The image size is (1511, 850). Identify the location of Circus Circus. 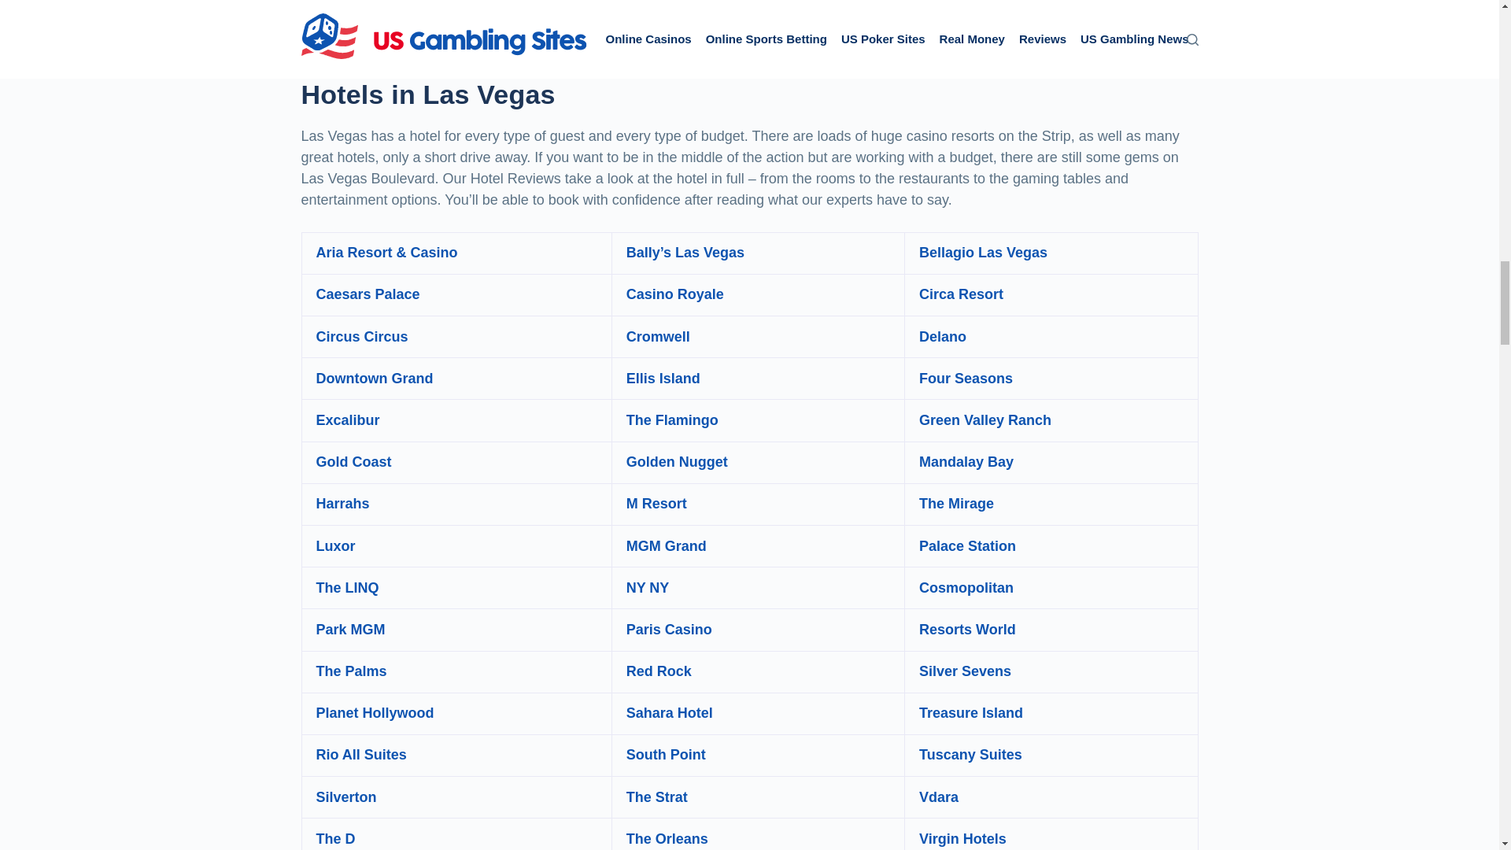
(362, 337).